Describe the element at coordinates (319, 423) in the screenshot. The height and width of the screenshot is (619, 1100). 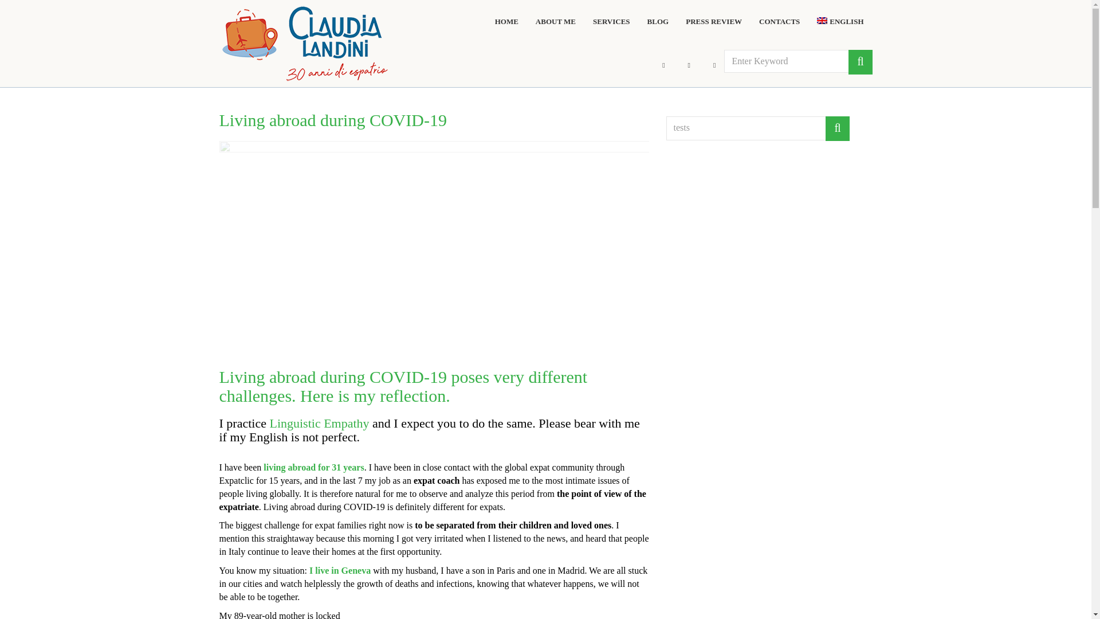
I see `Linguistic Empathy` at that location.